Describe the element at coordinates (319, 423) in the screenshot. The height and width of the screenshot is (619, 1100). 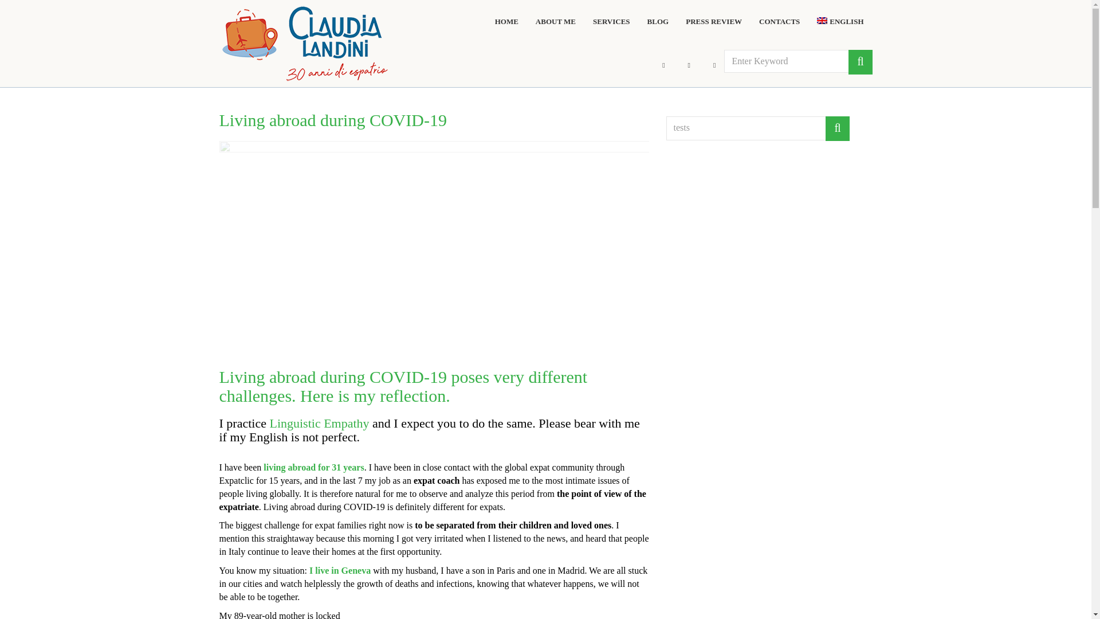
I see `Linguistic Empathy` at that location.